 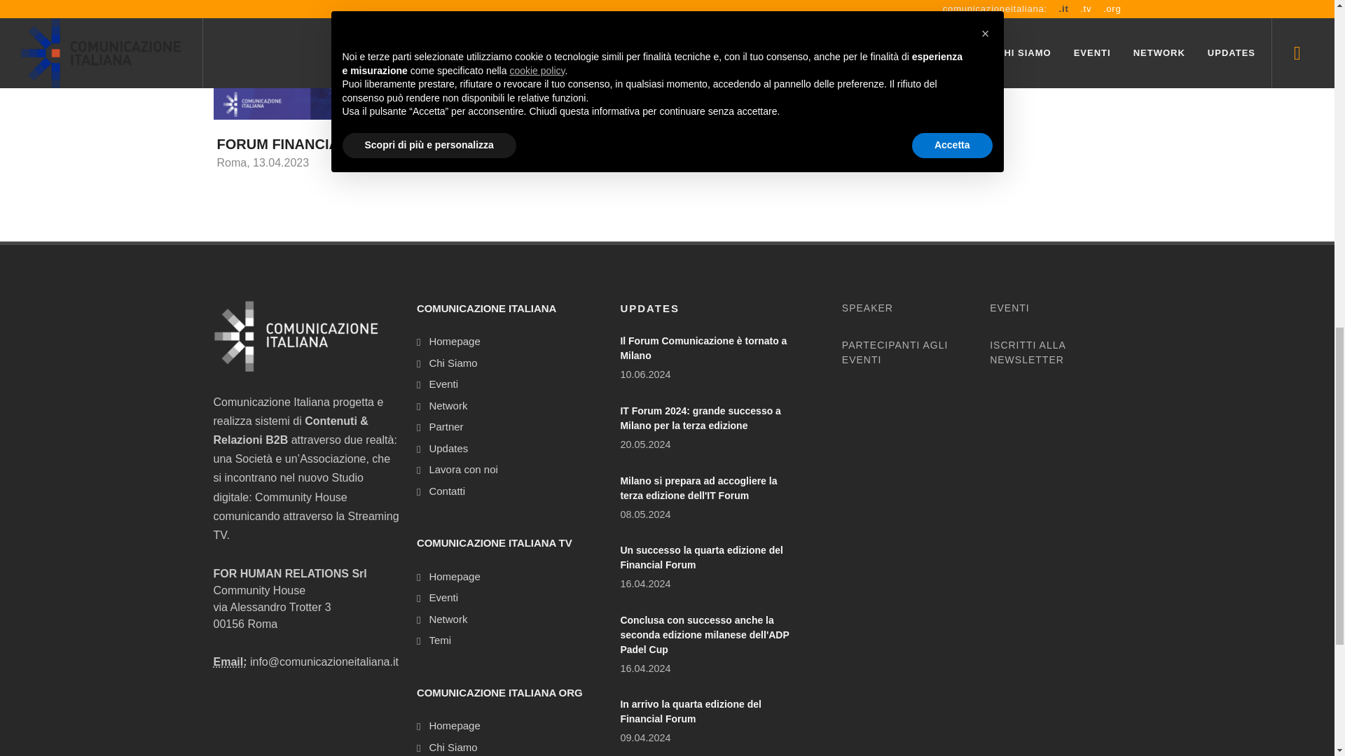 What do you see at coordinates (450, 342) in the screenshot?
I see `Homepage` at bounding box center [450, 342].